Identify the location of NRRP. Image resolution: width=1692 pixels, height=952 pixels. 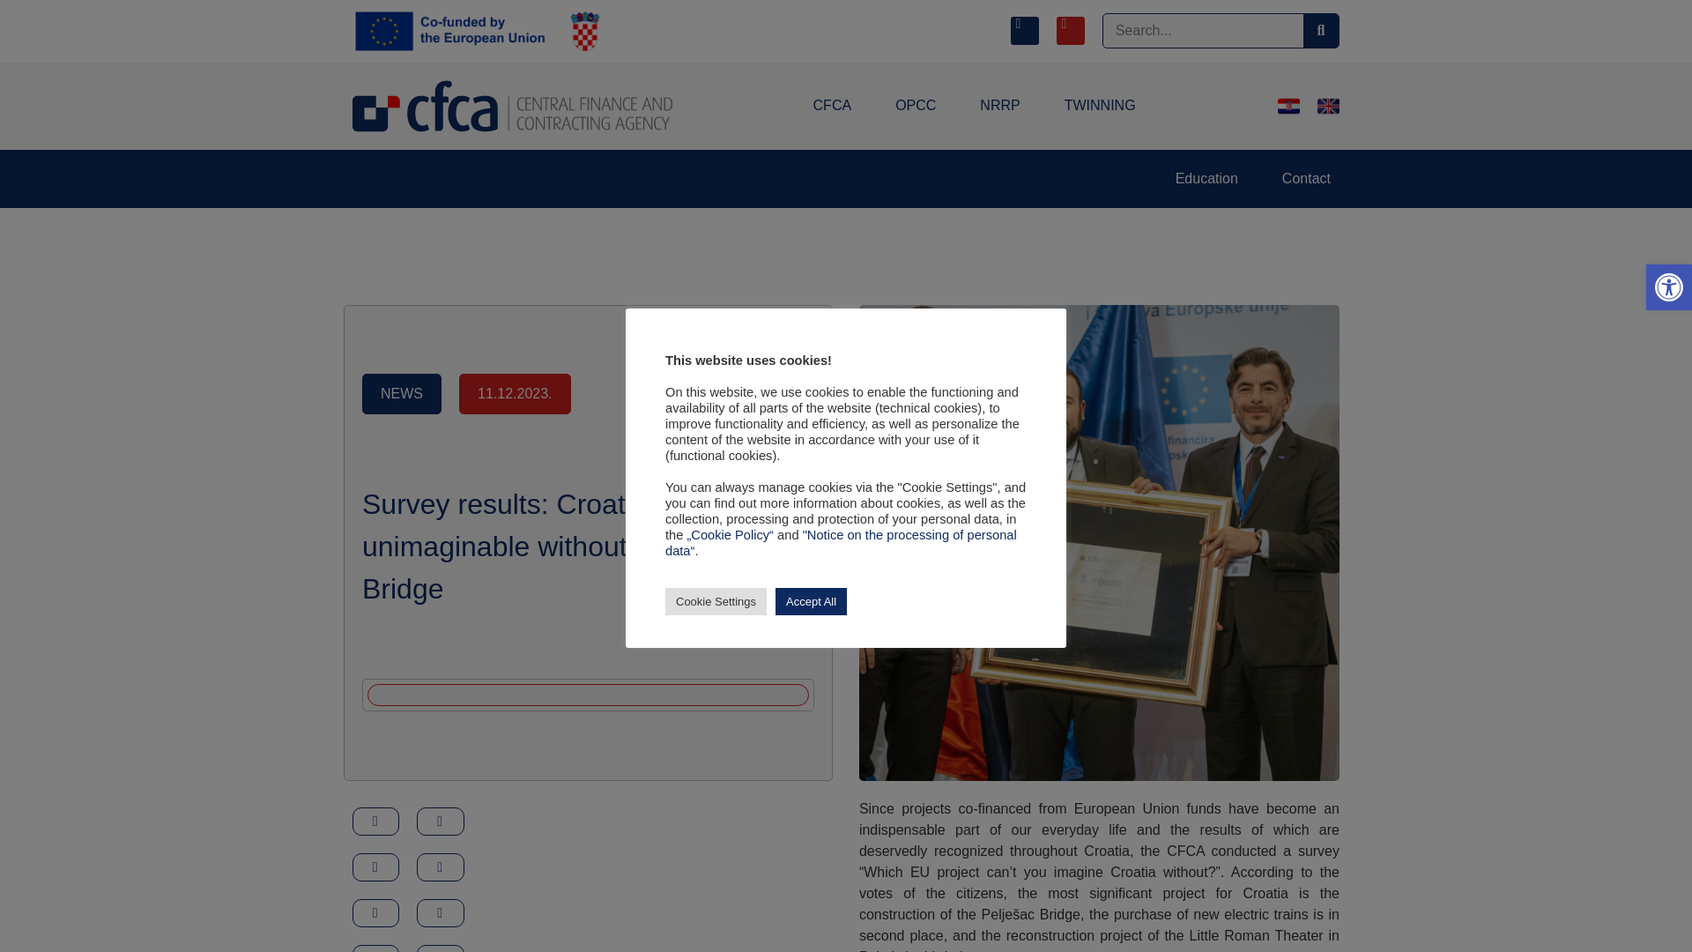
(1669, 287).